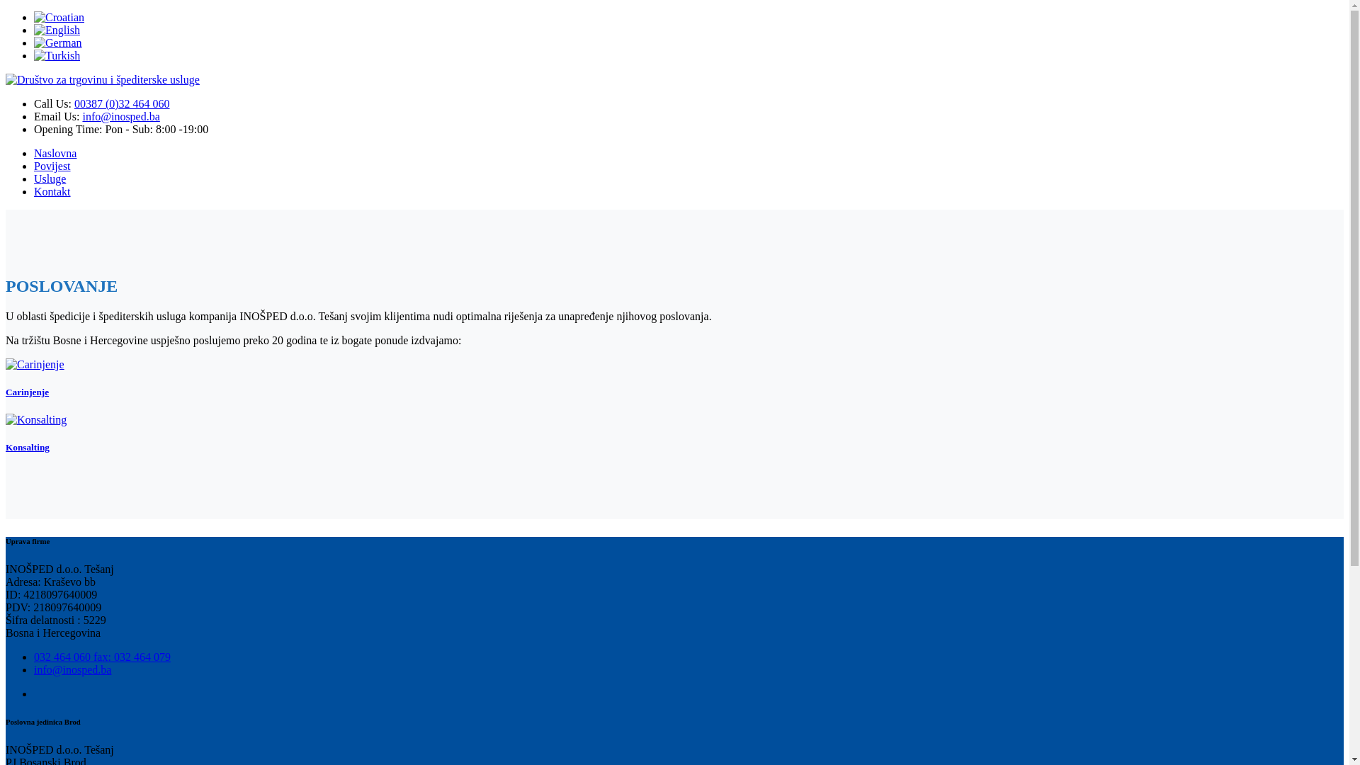  I want to click on Turkish, so click(57, 55).